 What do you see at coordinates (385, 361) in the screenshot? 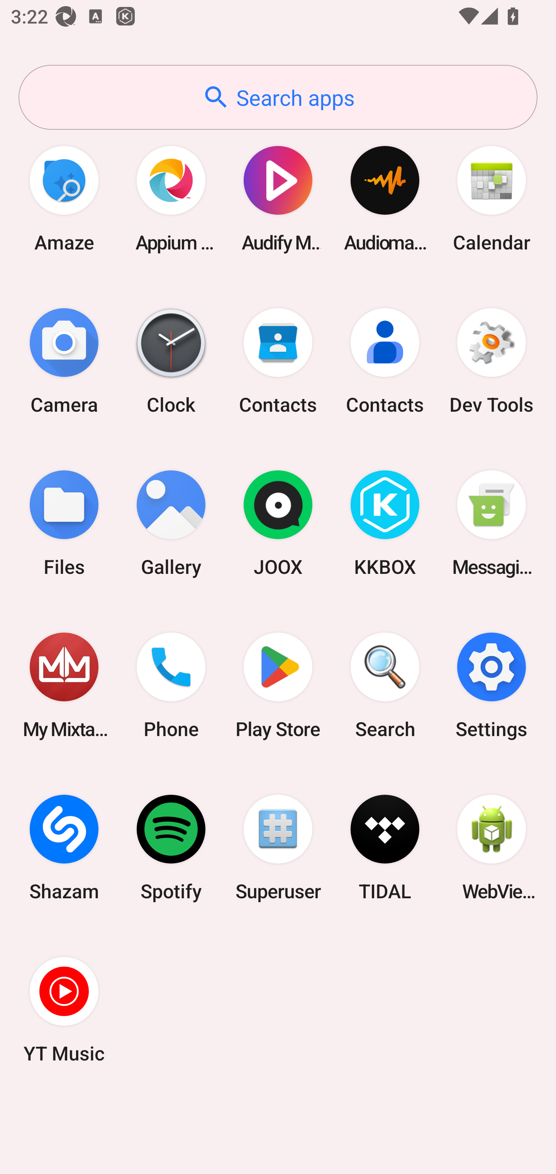
I see `Contacts` at bounding box center [385, 361].